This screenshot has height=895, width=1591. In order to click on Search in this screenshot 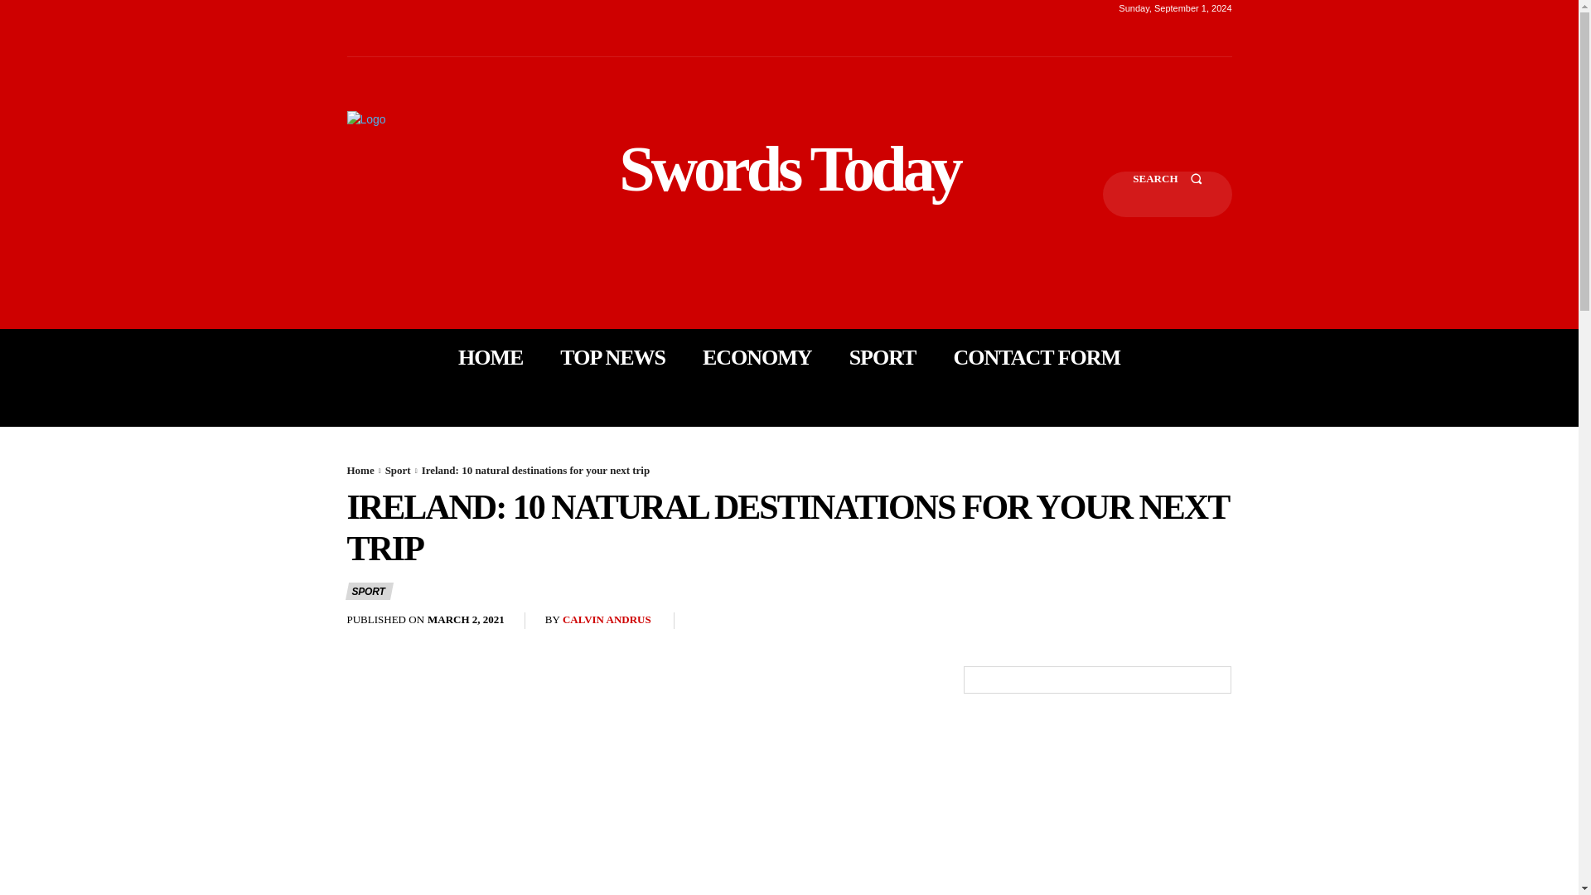, I will do `click(1167, 194)`.